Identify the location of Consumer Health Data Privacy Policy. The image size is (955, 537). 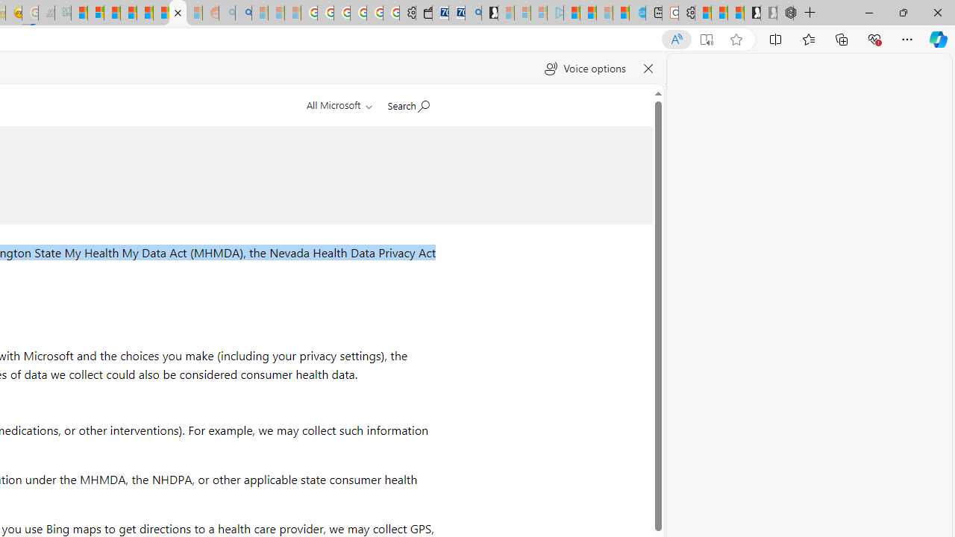
(178, 13).